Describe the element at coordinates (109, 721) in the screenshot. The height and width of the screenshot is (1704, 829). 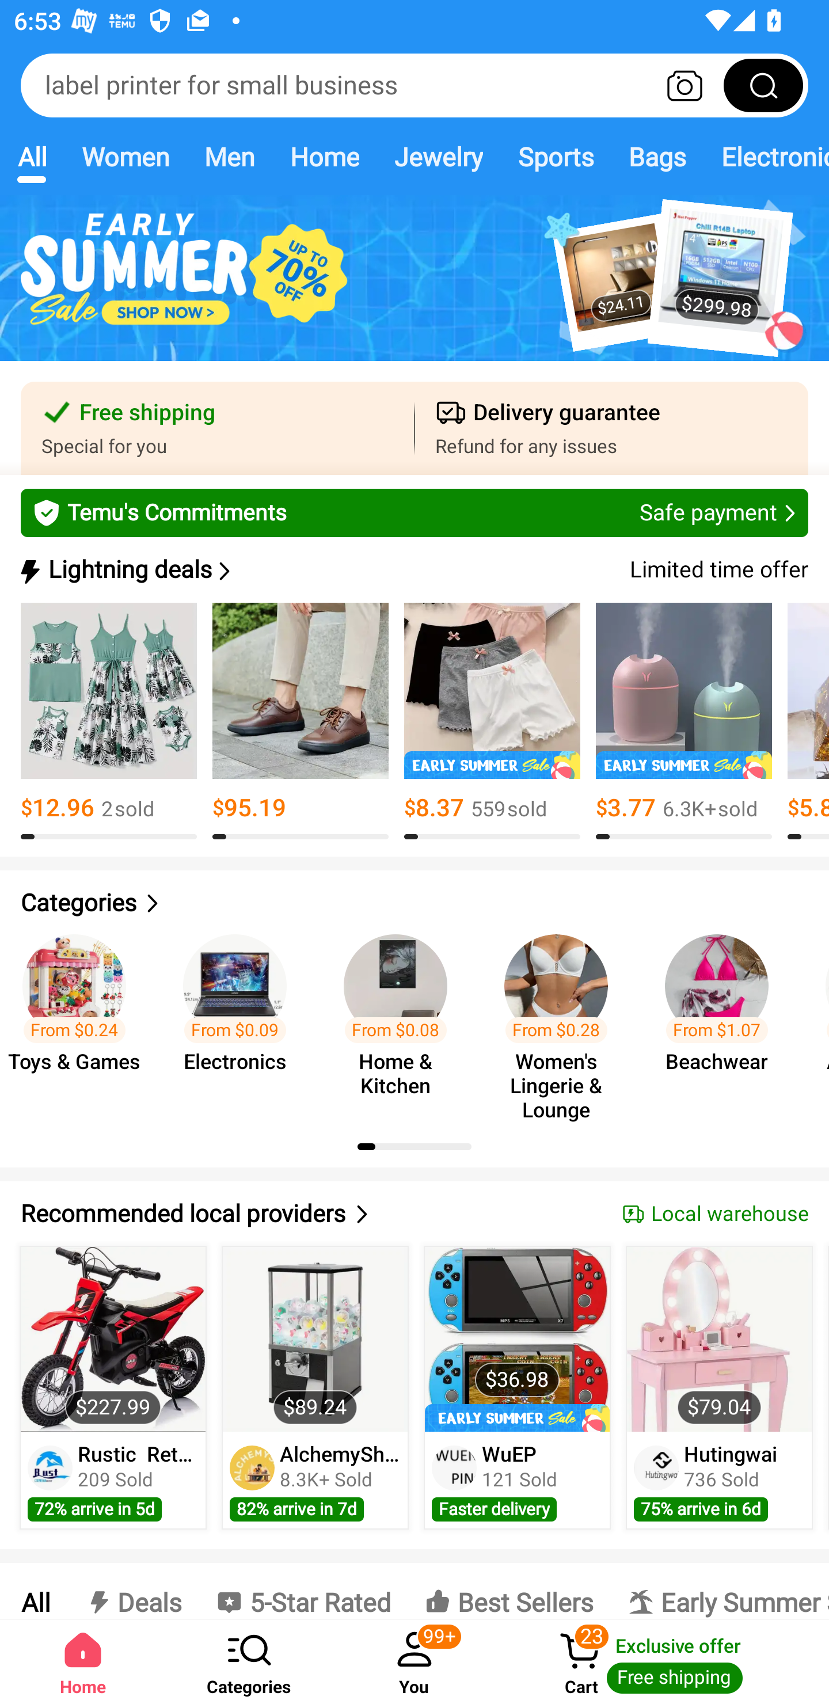
I see `$12.96 2￼sold 8.0` at that location.